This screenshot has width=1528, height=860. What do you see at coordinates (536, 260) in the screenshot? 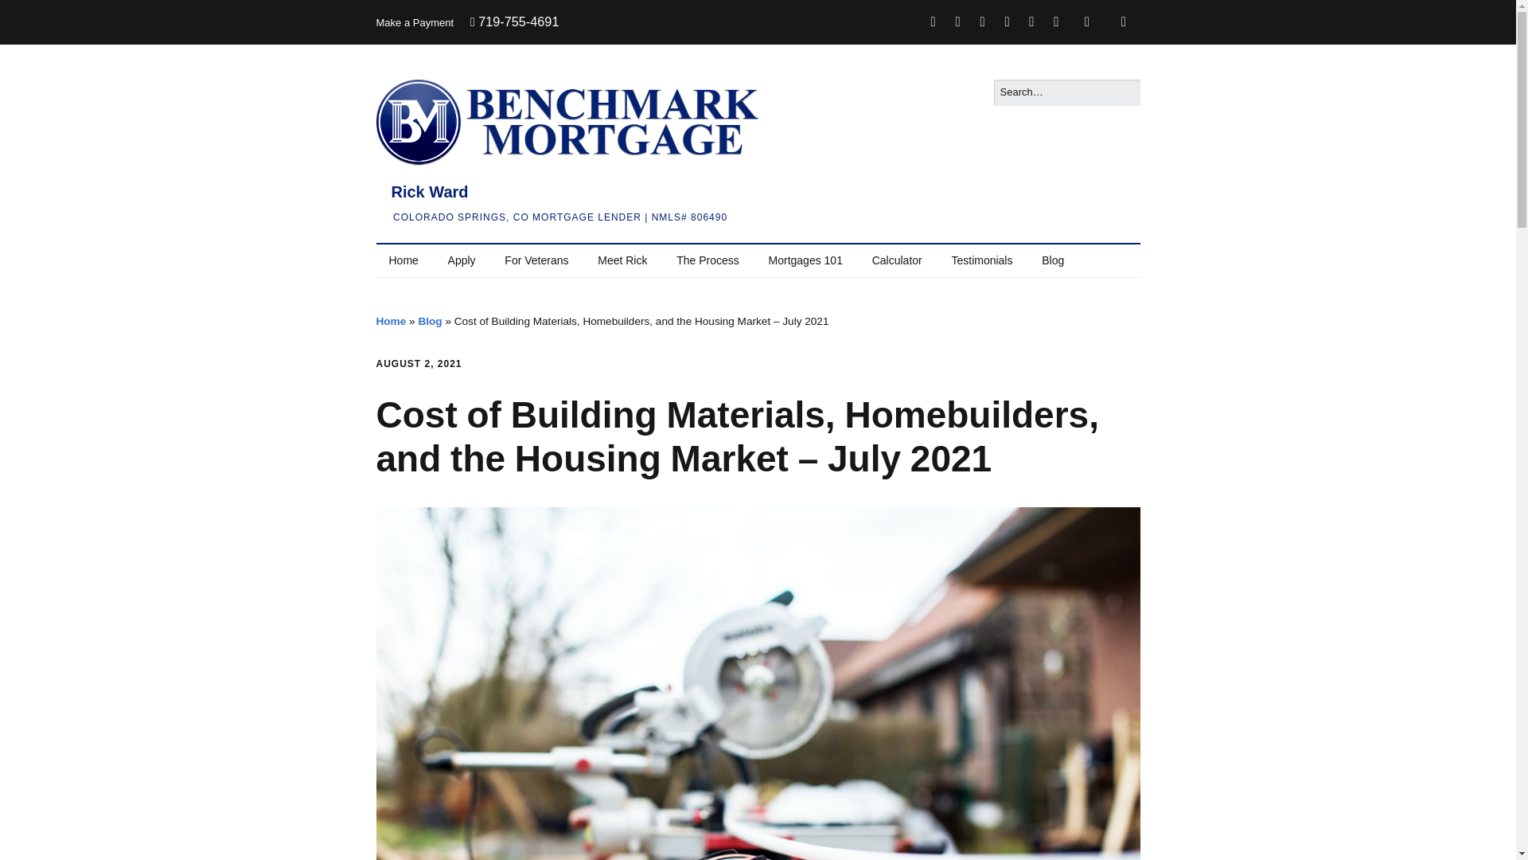
I see `For Veterans` at bounding box center [536, 260].